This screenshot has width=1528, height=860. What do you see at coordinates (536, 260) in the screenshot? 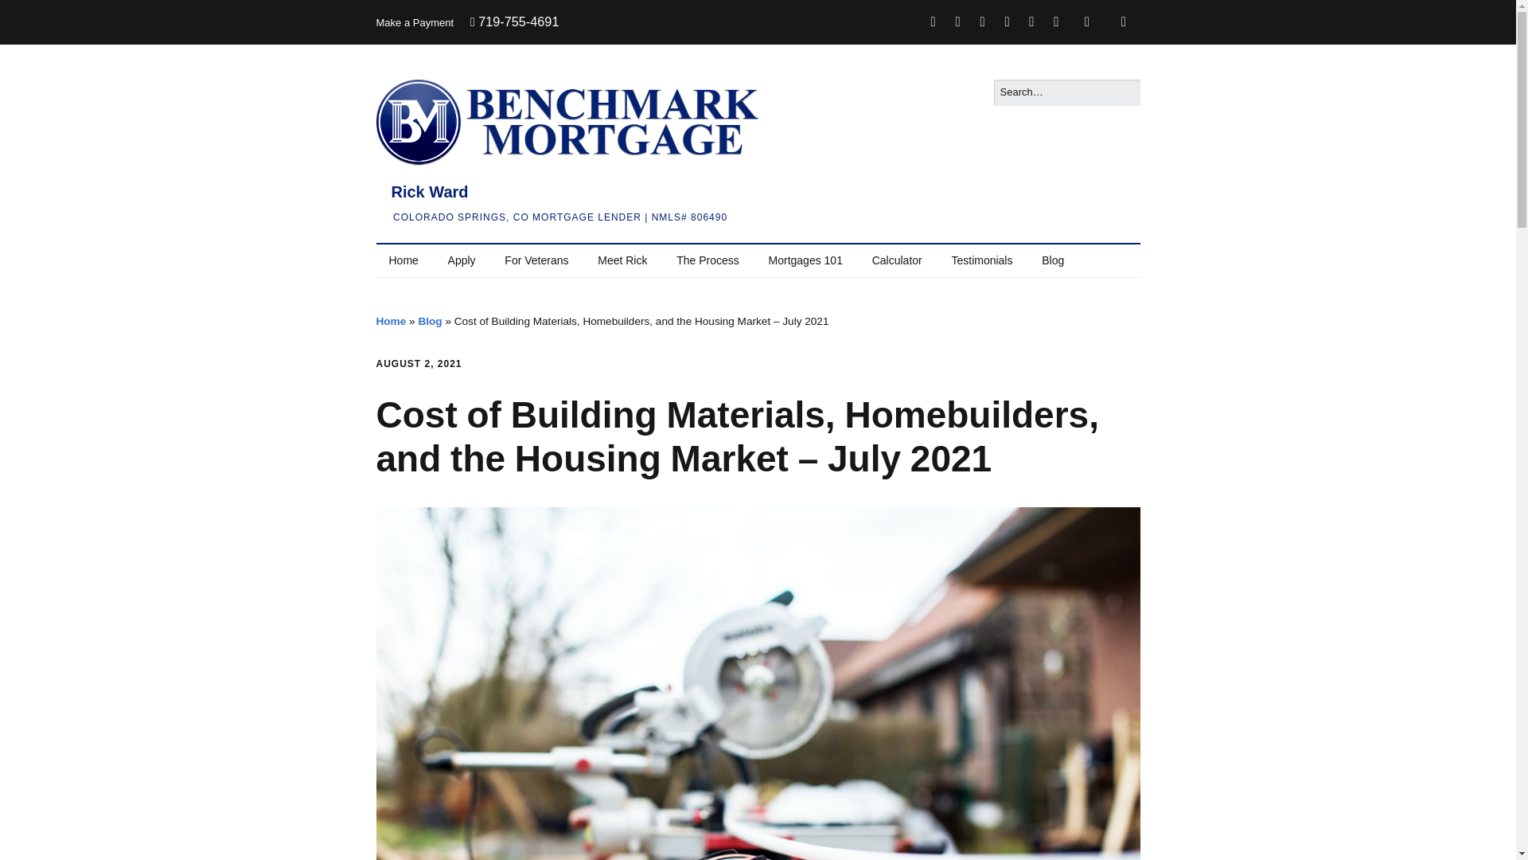
I see `For Veterans` at bounding box center [536, 260].